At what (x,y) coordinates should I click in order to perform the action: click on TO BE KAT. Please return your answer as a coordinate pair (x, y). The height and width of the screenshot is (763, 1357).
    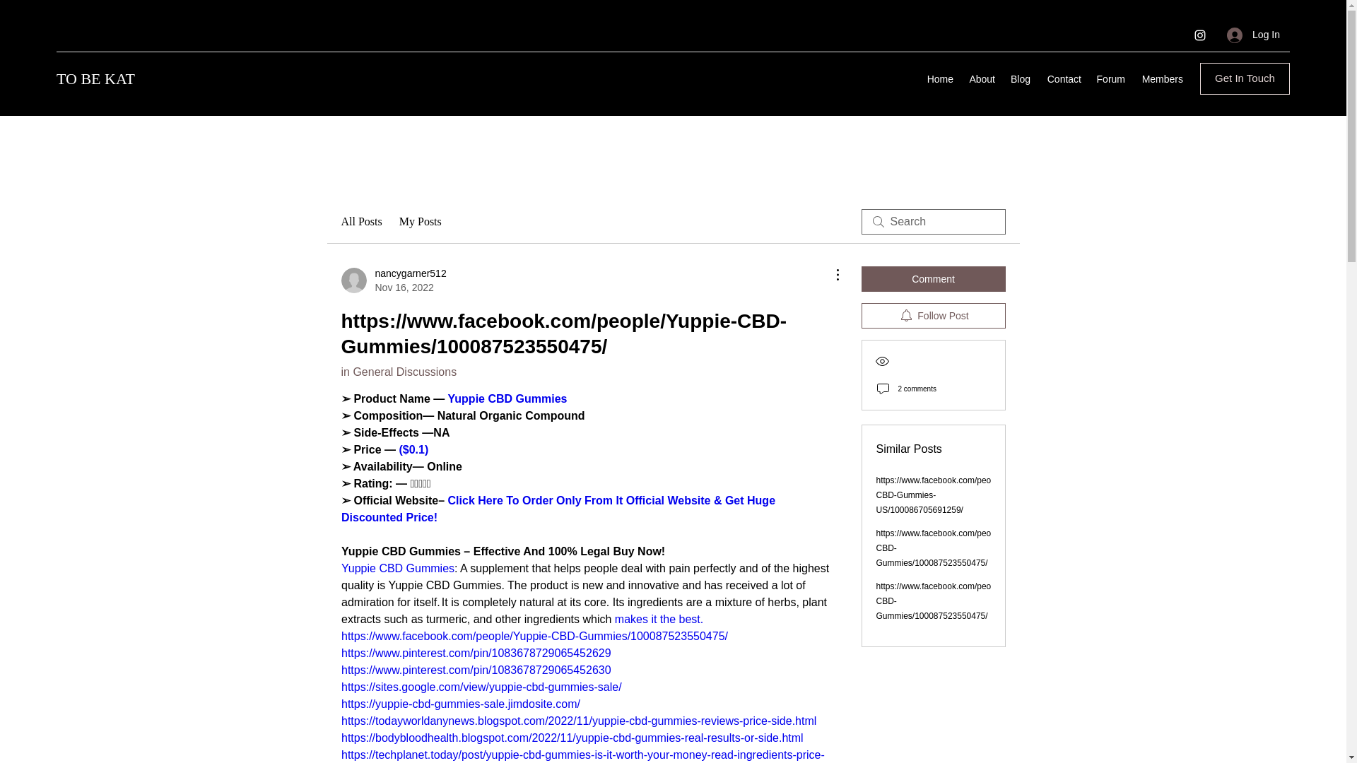
    Looking at the image, I should click on (95, 79).